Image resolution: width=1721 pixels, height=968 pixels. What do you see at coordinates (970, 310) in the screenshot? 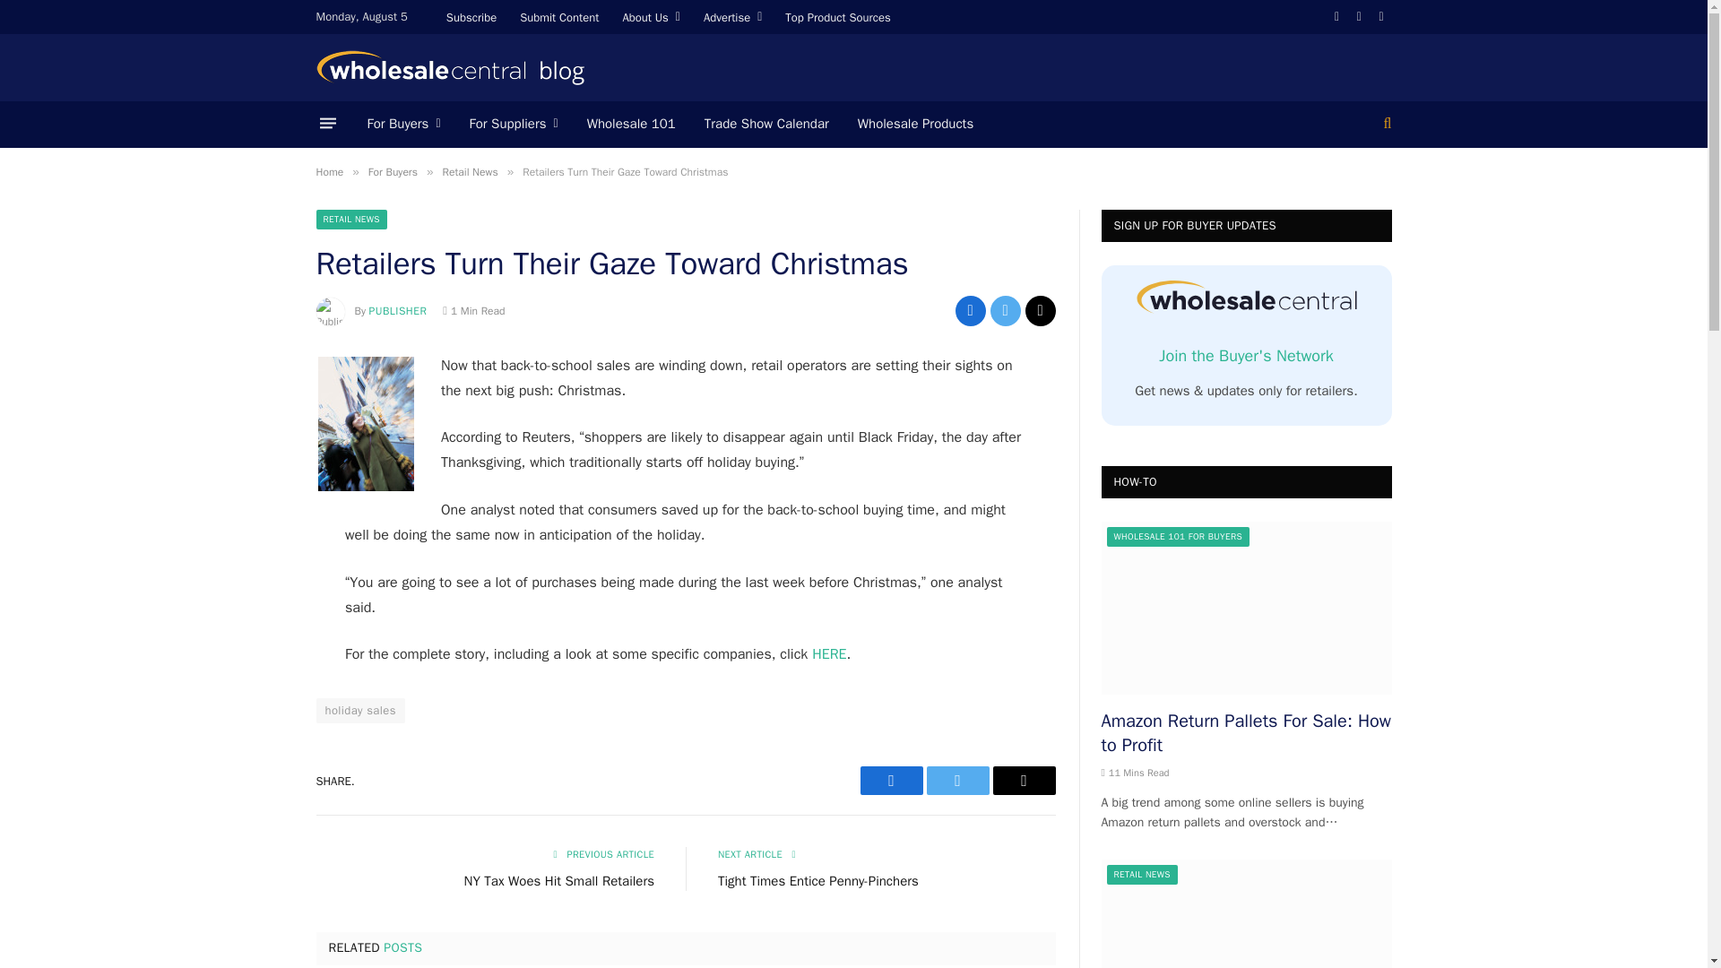
I see `Share on Facebook` at bounding box center [970, 310].